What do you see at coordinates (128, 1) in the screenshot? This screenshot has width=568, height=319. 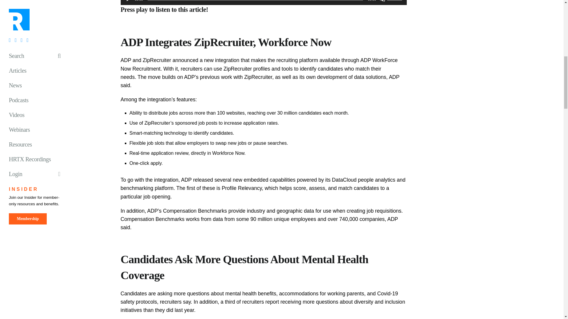 I see `Play` at bounding box center [128, 1].